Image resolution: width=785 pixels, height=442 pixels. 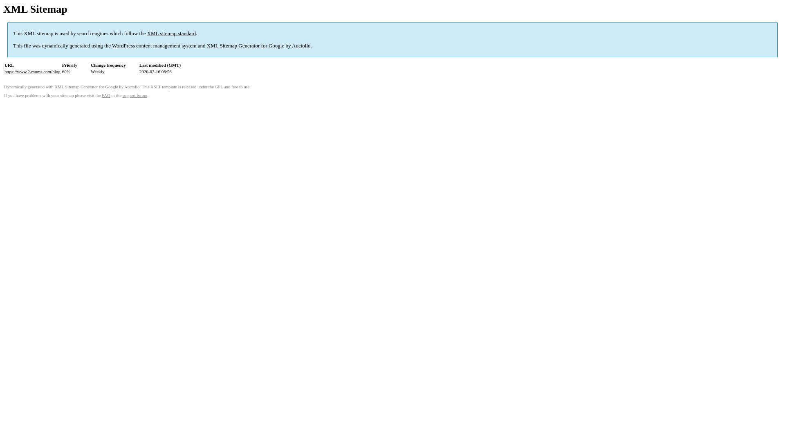 I want to click on Auctollo, so click(x=301, y=46).